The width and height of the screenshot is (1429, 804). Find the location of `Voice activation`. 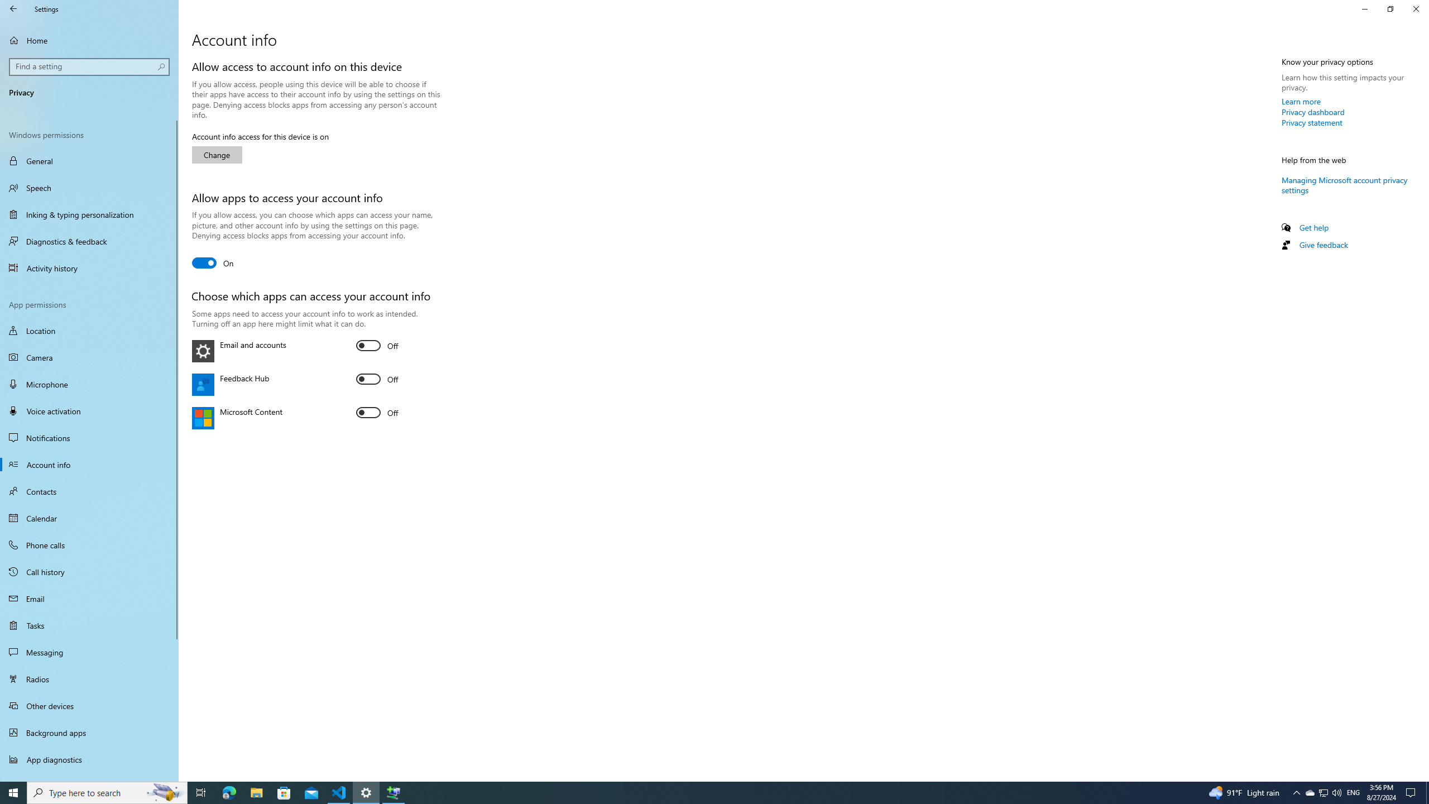

Voice activation is located at coordinates (89, 411).